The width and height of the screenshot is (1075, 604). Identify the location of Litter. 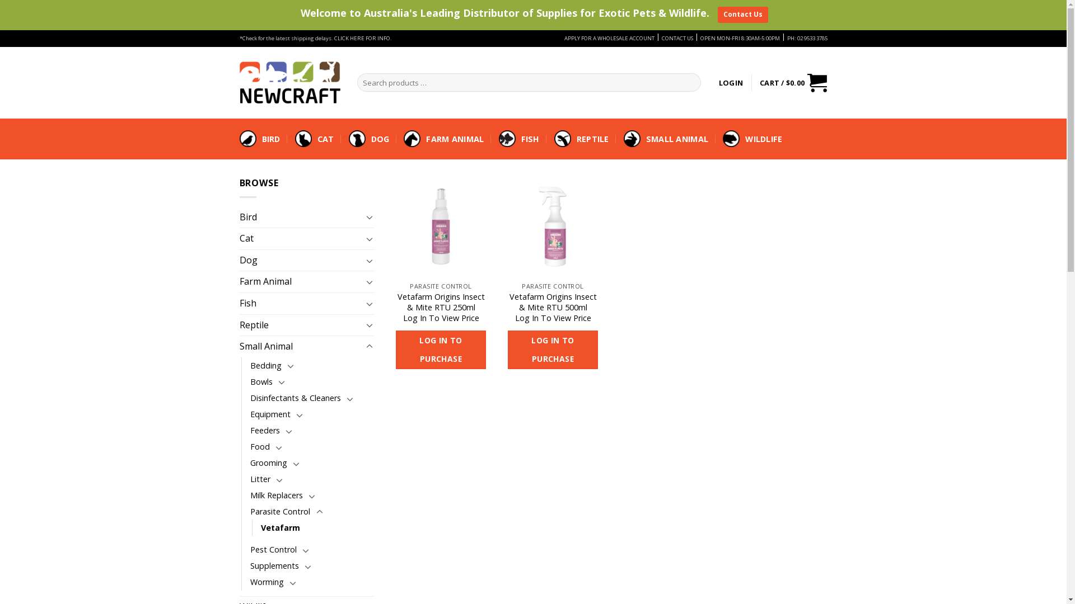
(260, 479).